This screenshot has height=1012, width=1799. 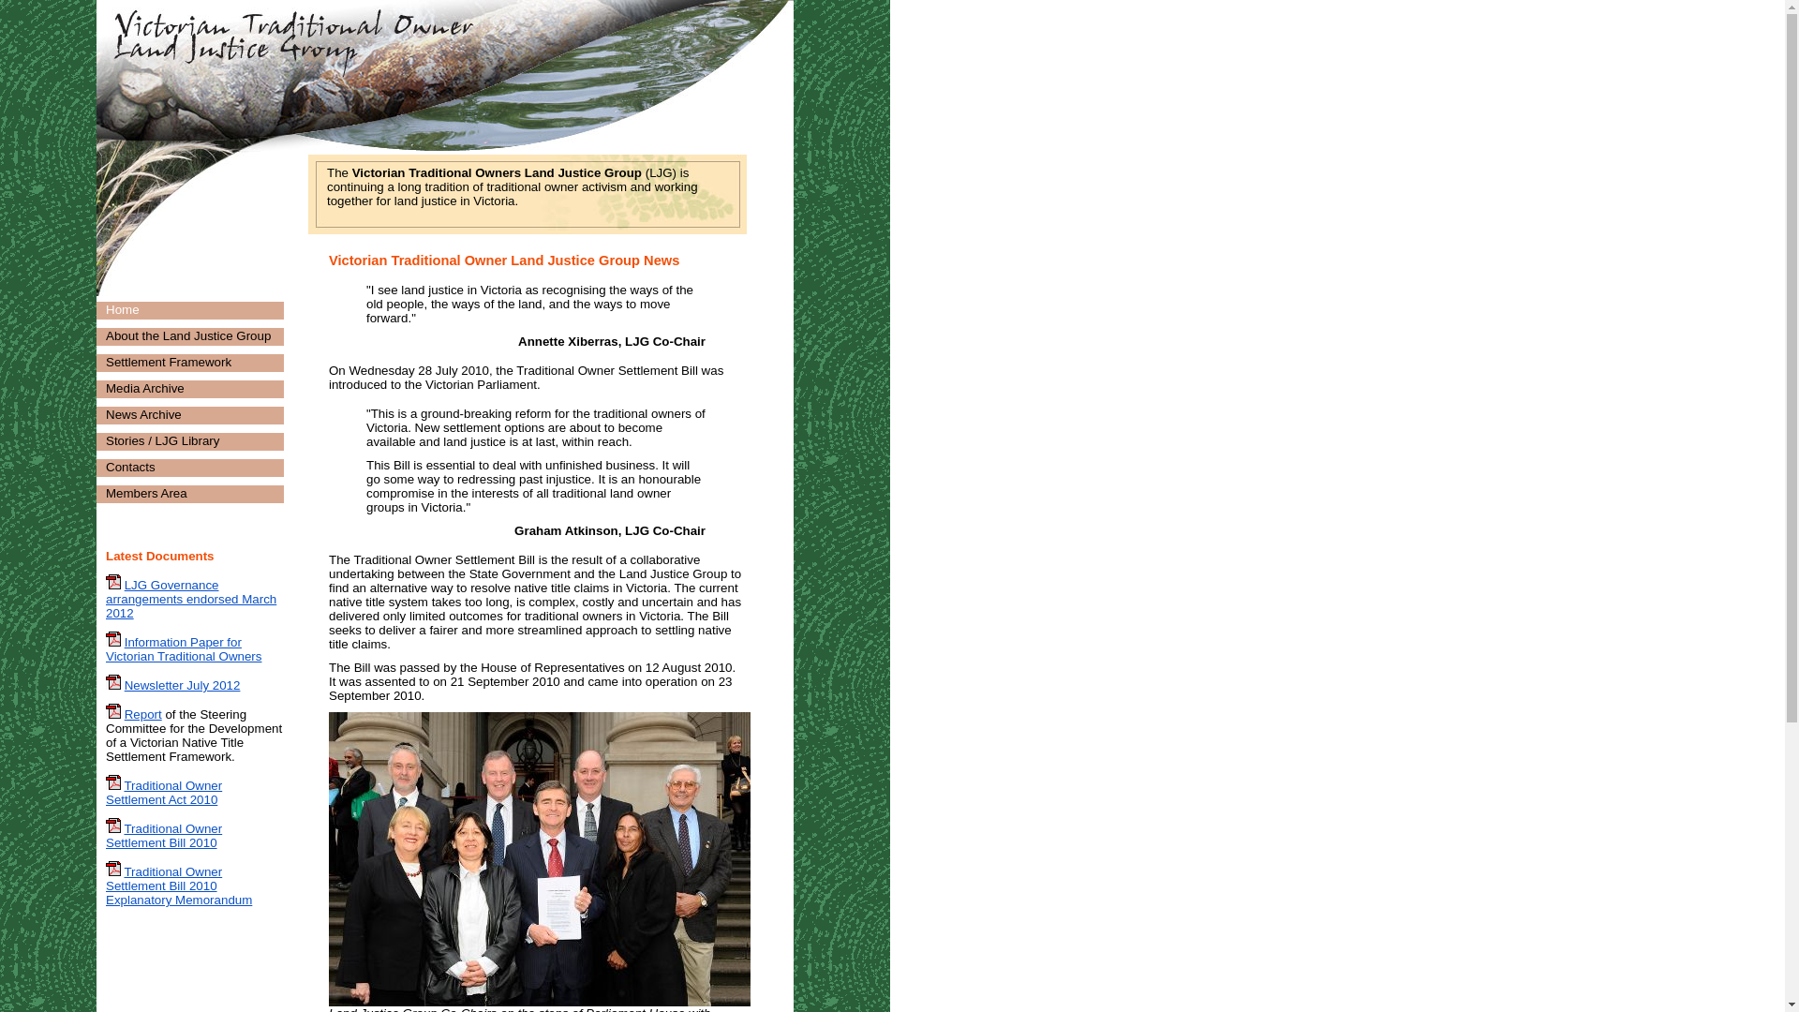 What do you see at coordinates (123, 309) in the screenshot?
I see `Home` at bounding box center [123, 309].